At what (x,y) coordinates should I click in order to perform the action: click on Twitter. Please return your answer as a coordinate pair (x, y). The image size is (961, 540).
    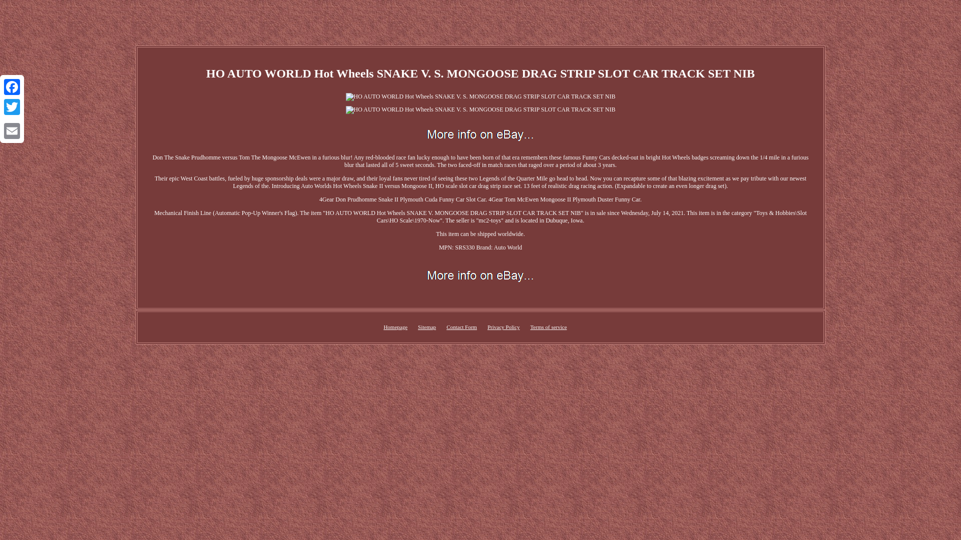
    Looking at the image, I should click on (12, 107).